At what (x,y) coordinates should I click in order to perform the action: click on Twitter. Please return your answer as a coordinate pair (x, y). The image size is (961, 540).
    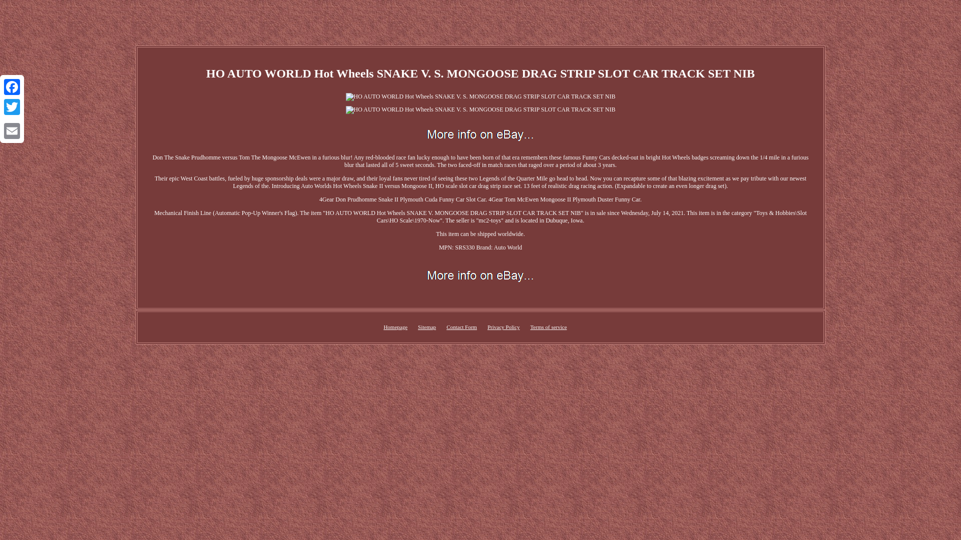
    Looking at the image, I should click on (12, 107).